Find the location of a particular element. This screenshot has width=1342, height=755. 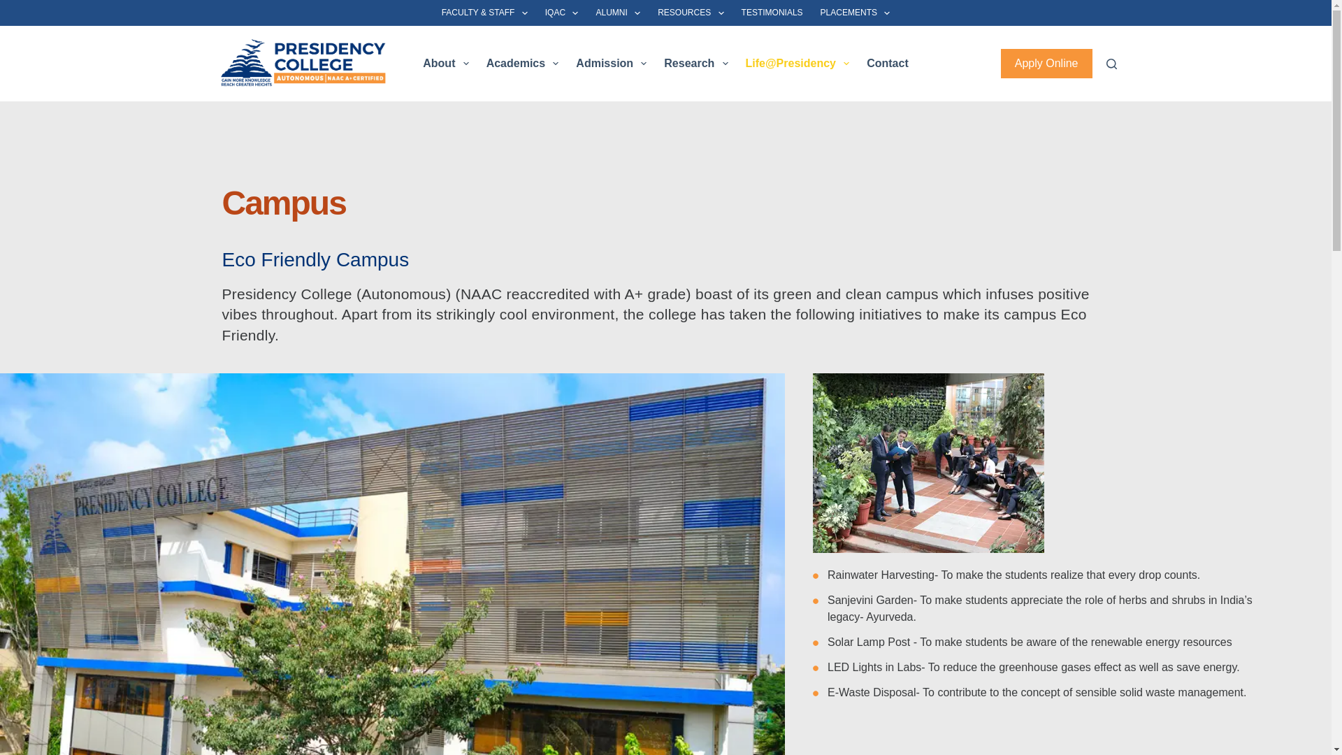

Skip to content is located at coordinates (14, 7).